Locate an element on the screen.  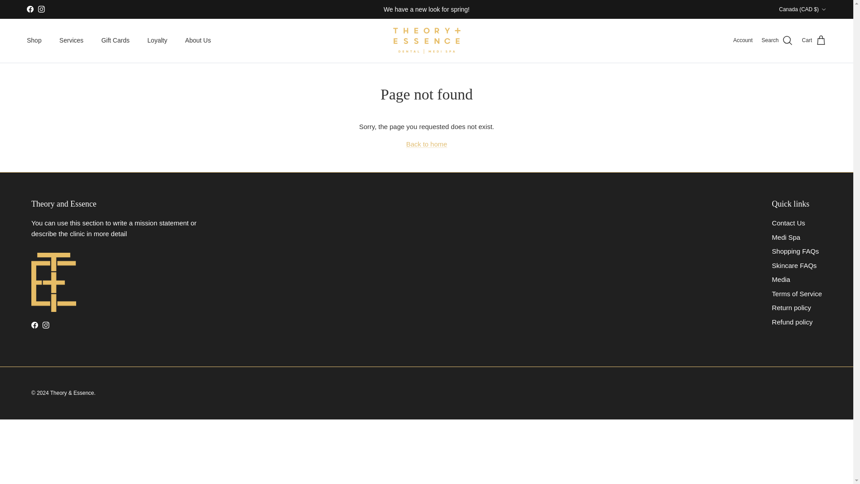
About Us is located at coordinates (198, 40).